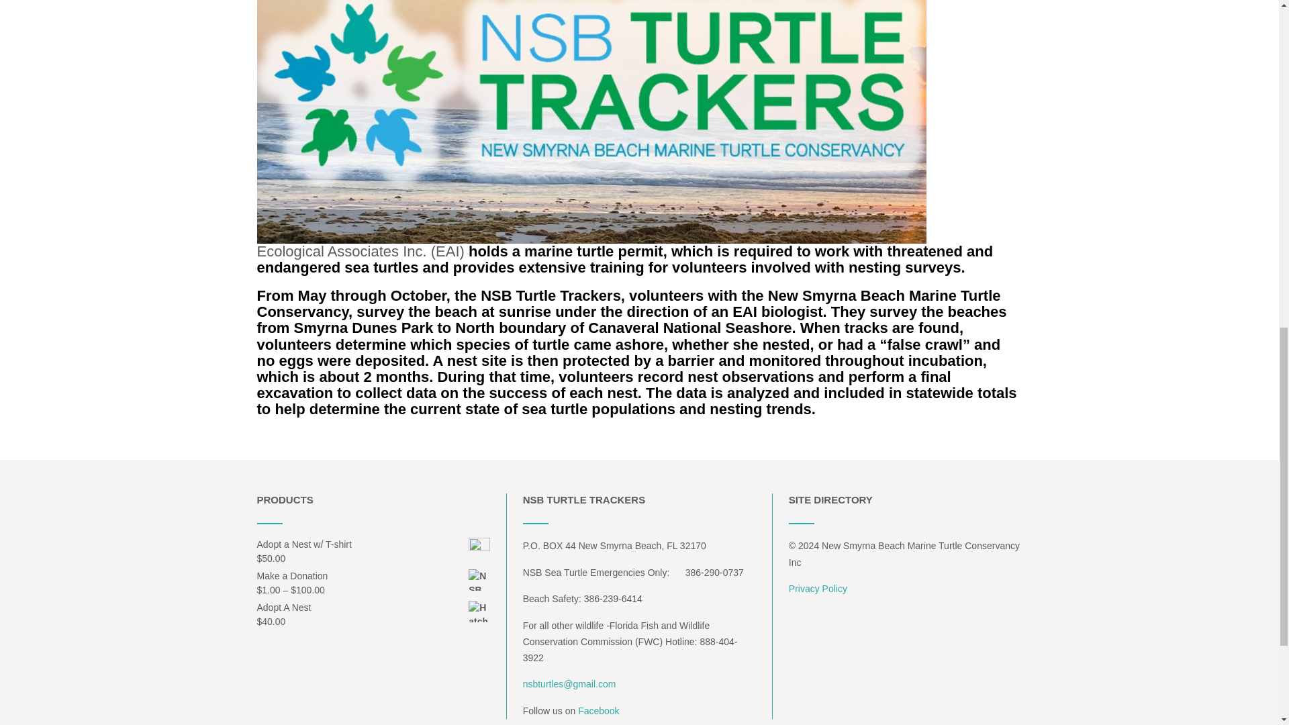 This screenshot has width=1289, height=725. What do you see at coordinates (373, 576) in the screenshot?
I see `Make a Donation` at bounding box center [373, 576].